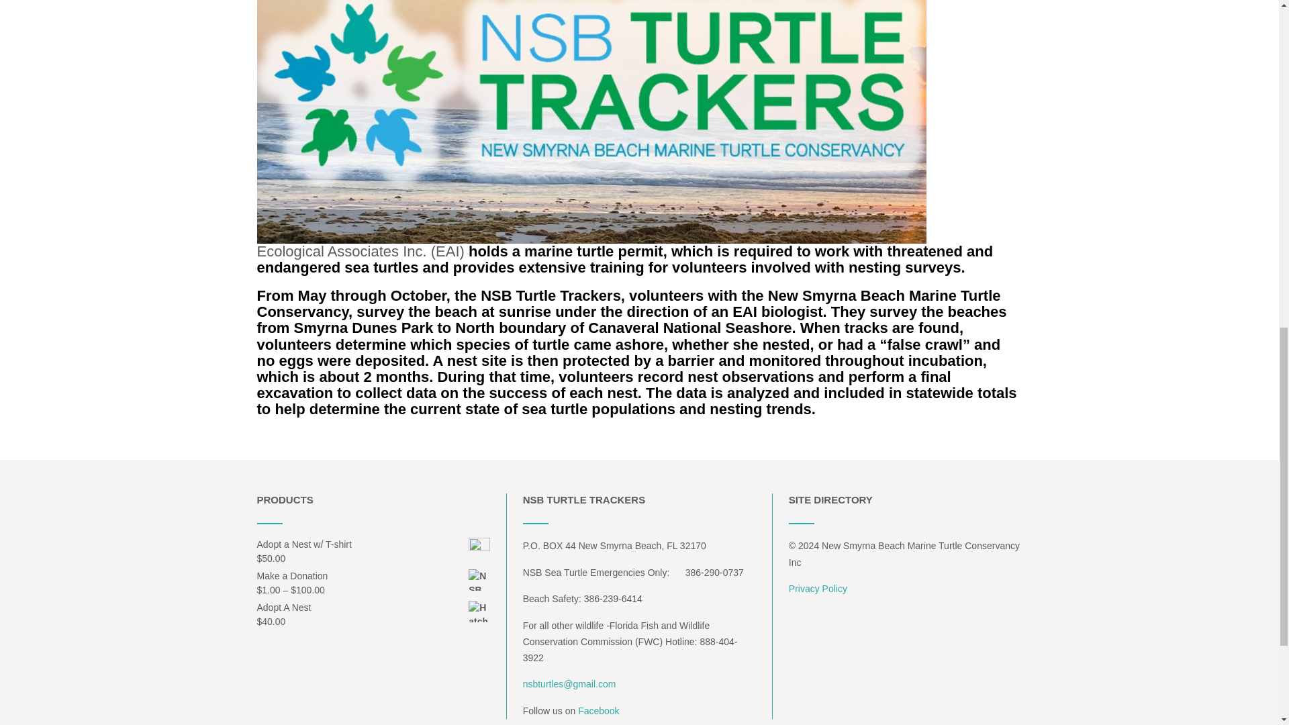 This screenshot has width=1289, height=725. What do you see at coordinates (373, 576) in the screenshot?
I see `Make a Donation` at bounding box center [373, 576].